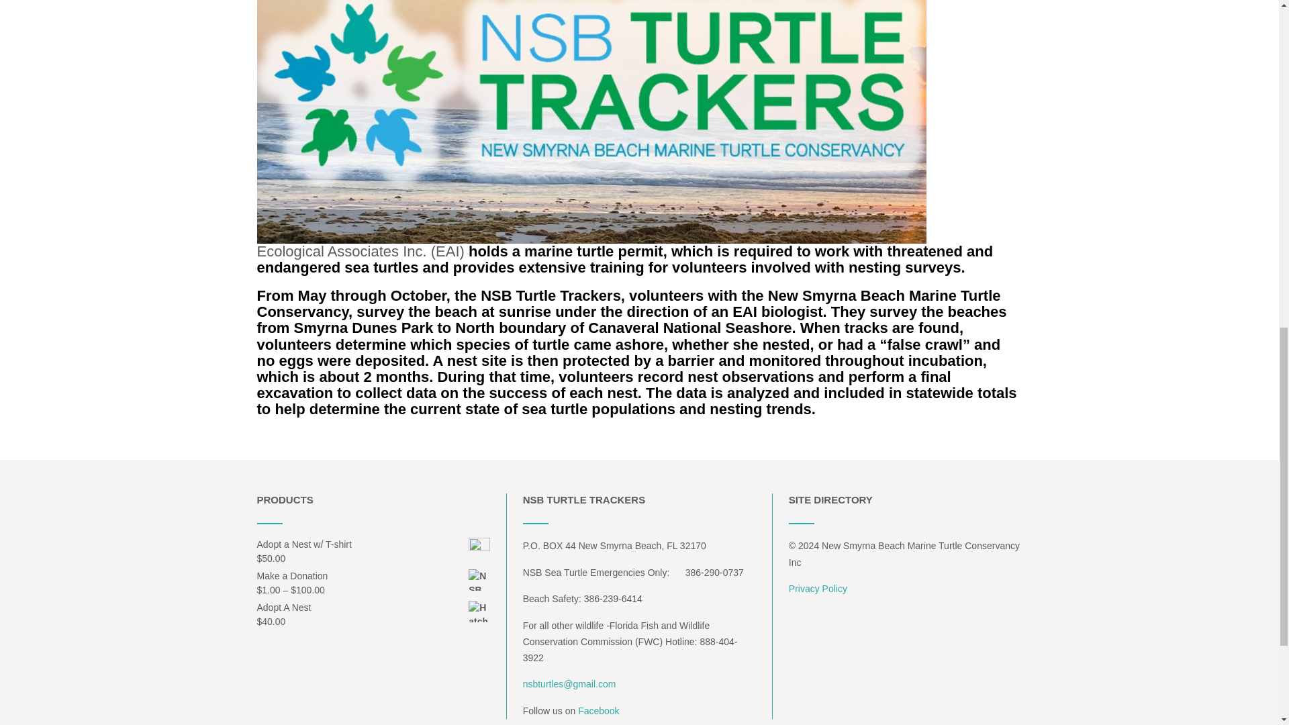 This screenshot has width=1289, height=725. What do you see at coordinates (373, 576) in the screenshot?
I see `Make a Donation` at bounding box center [373, 576].